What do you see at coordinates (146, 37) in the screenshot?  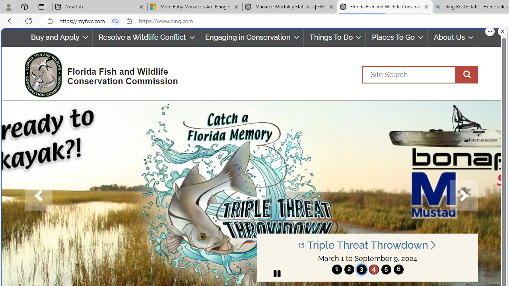 I see `Resolve a Wildlife Conflict` at bounding box center [146, 37].